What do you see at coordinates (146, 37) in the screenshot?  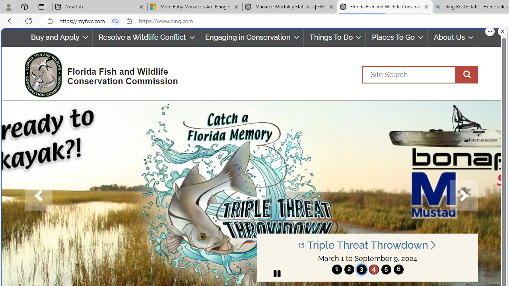 I see `Resolve a Wildlife Conflict` at bounding box center [146, 37].